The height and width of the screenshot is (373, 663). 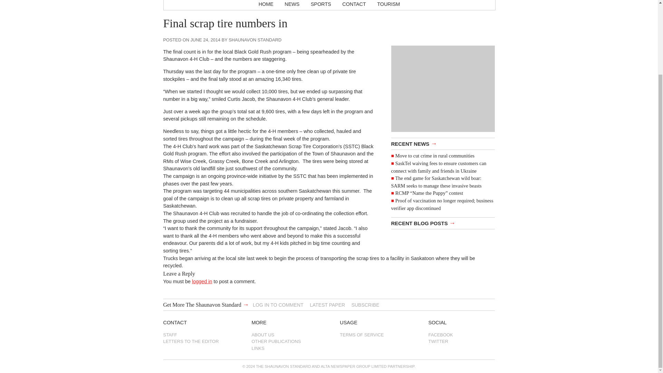 What do you see at coordinates (373, 335) in the screenshot?
I see `TERMS OF SERVICE` at bounding box center [373, 335].